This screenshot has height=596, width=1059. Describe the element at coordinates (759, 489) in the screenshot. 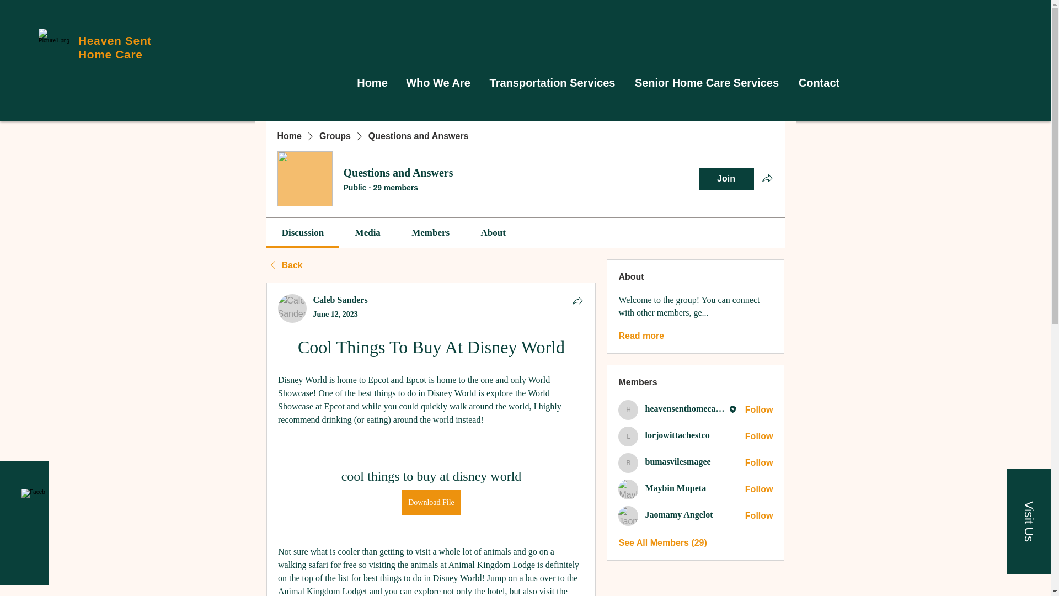

I see `Follow` at that location.